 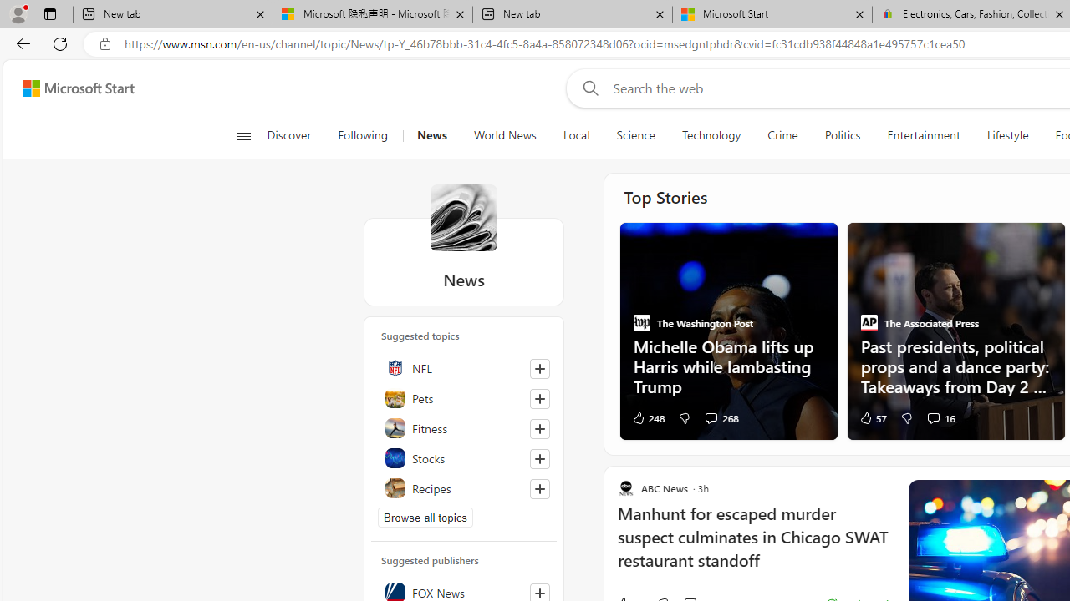 What do you see at coordinates (923, 135) in the screenshot?
I see `Entertainment` at bounding box center [923, 135].